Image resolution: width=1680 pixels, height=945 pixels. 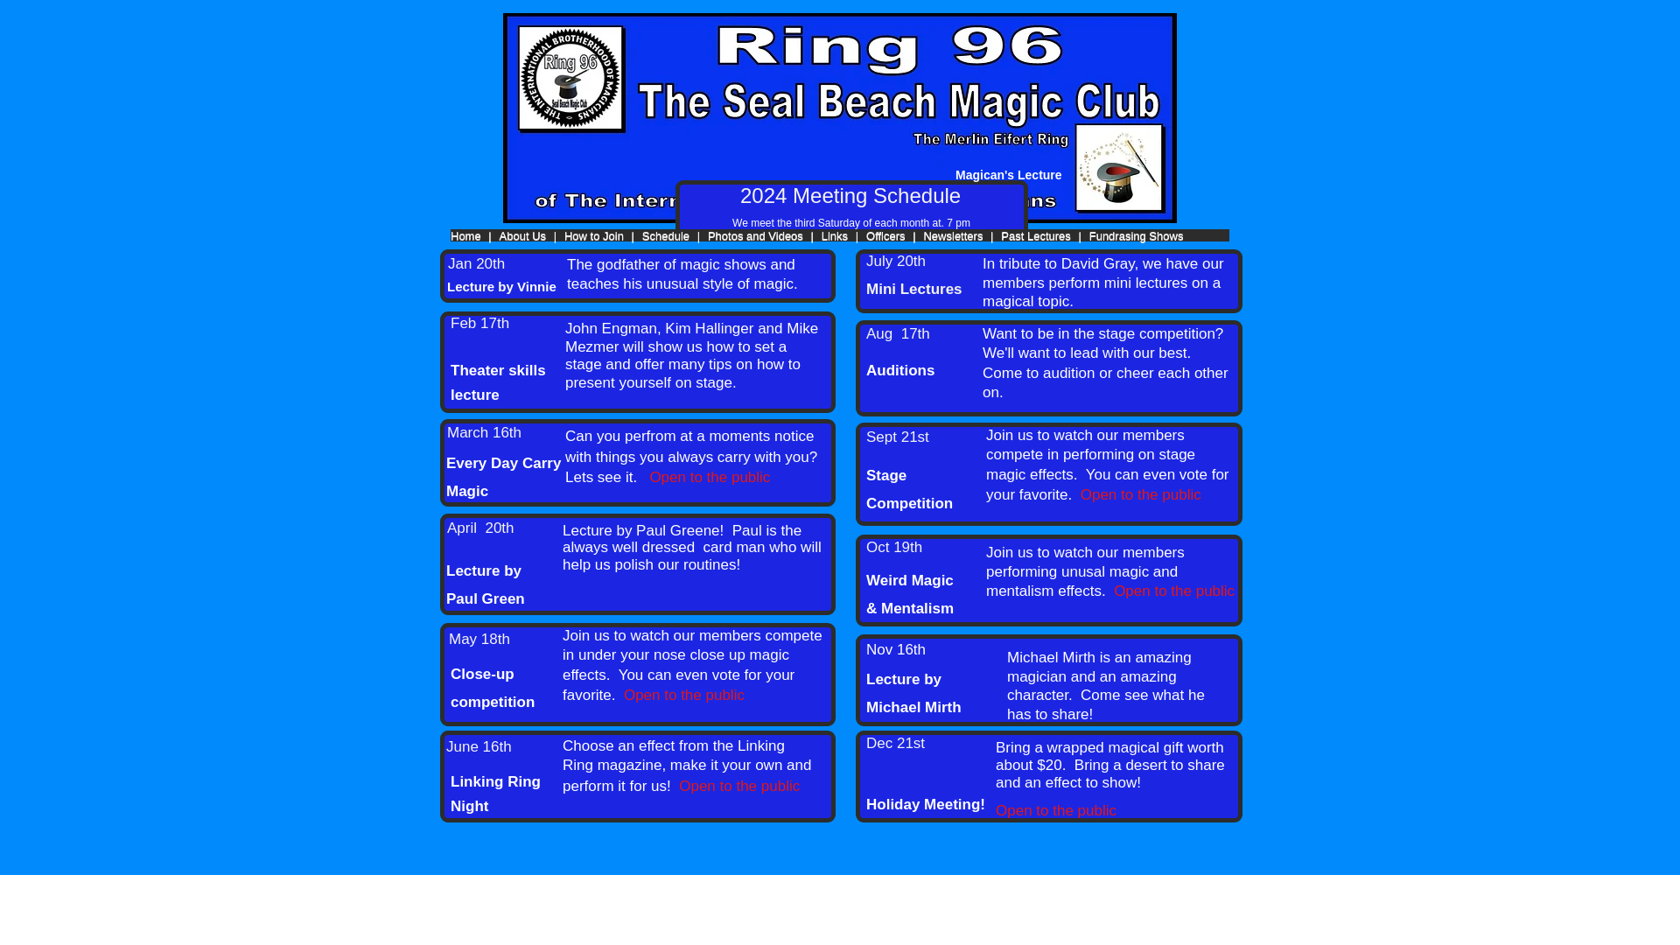 What do you see at coordinates (885, 236) in the screenshot?
I see `Officers` at bounding box center [885, 236].